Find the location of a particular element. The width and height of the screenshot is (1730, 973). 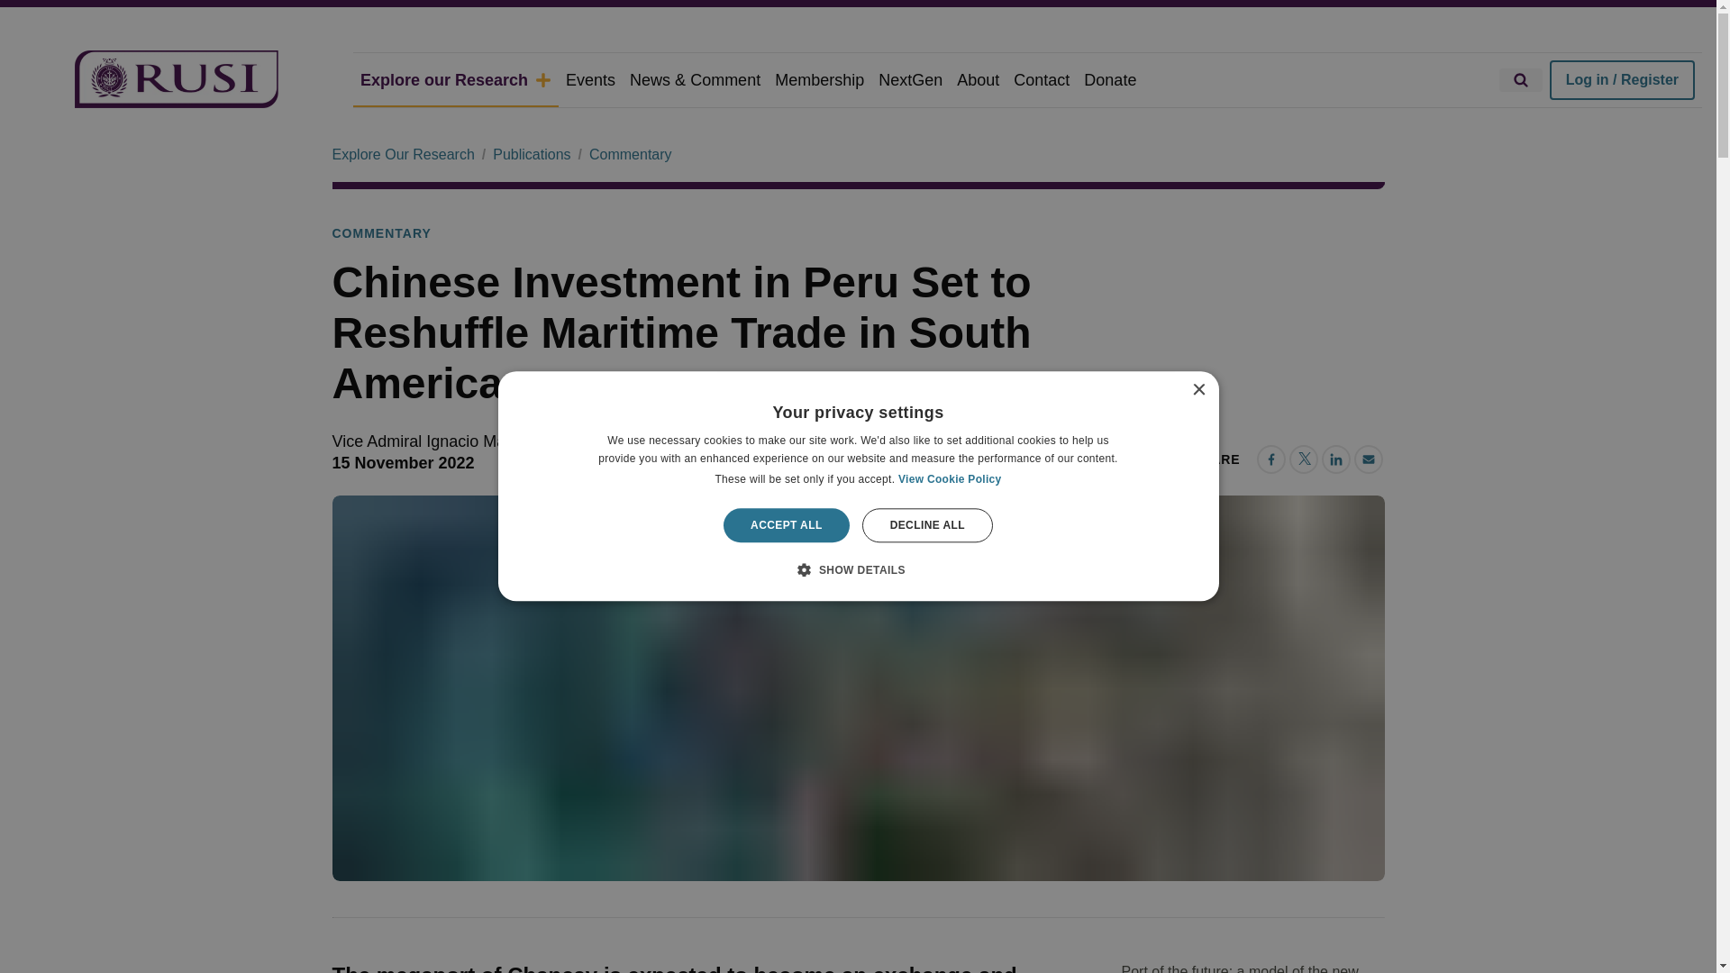

Log in is located at coordinates (1622, 79).